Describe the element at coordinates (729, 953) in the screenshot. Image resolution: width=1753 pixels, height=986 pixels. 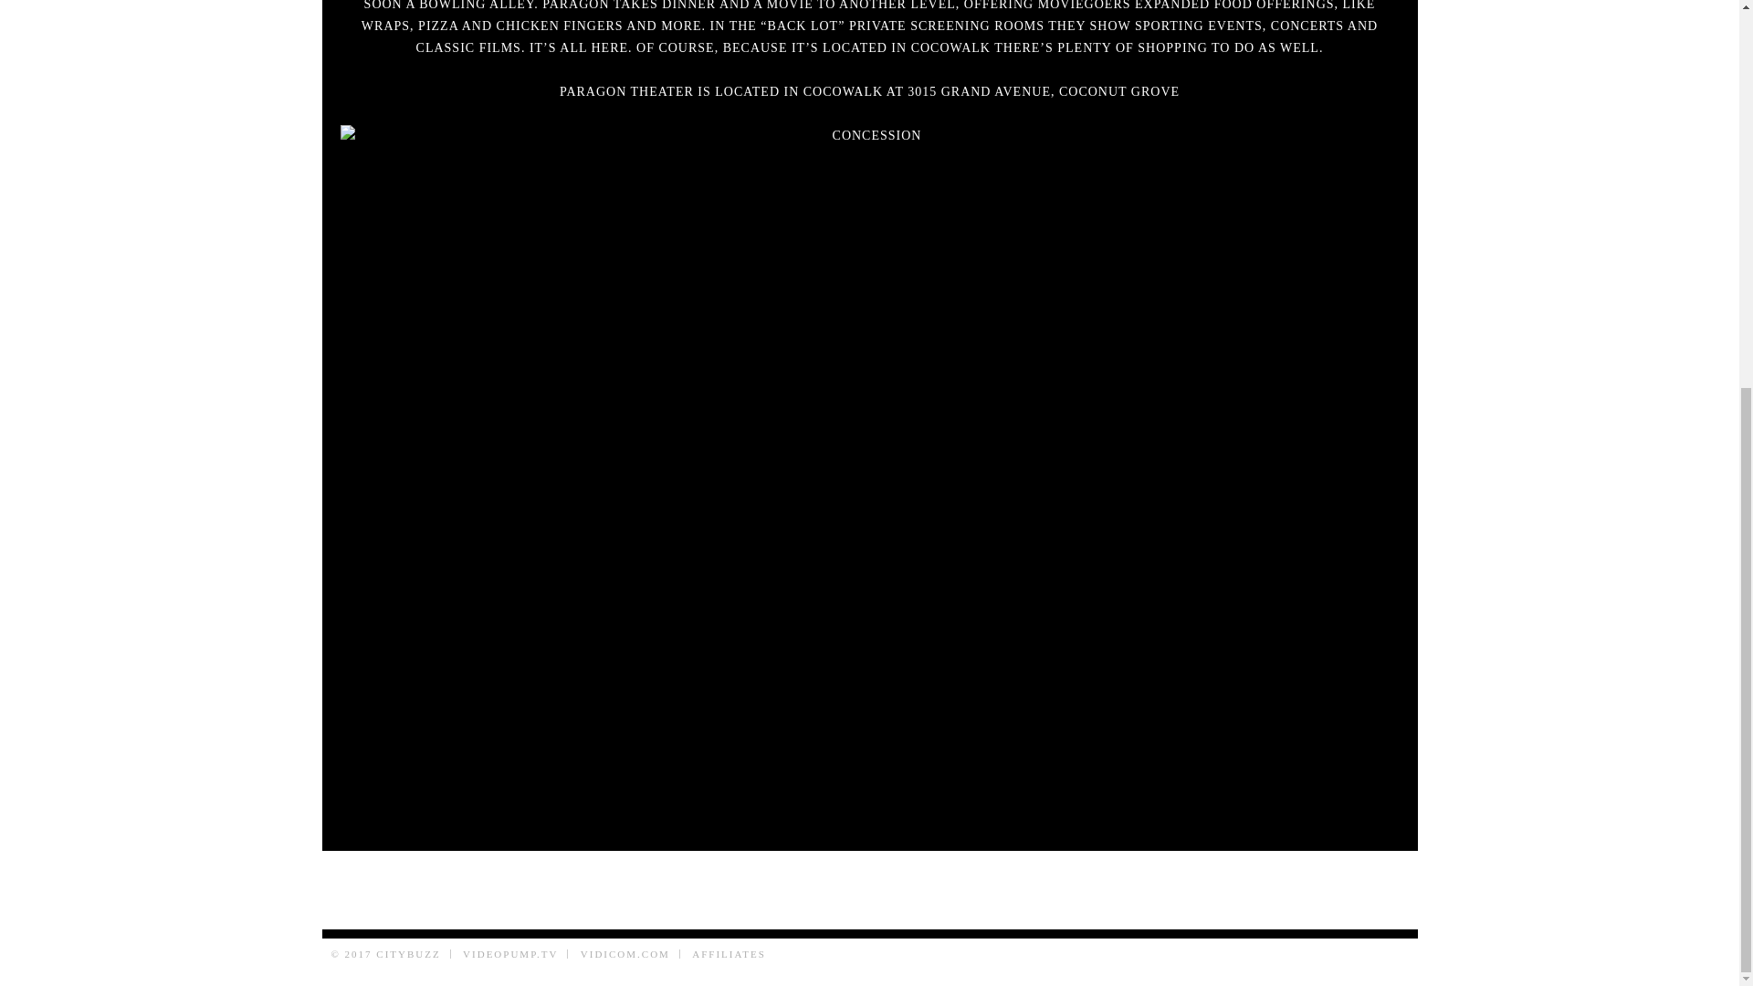
I see `AFFILIATES` at that location.